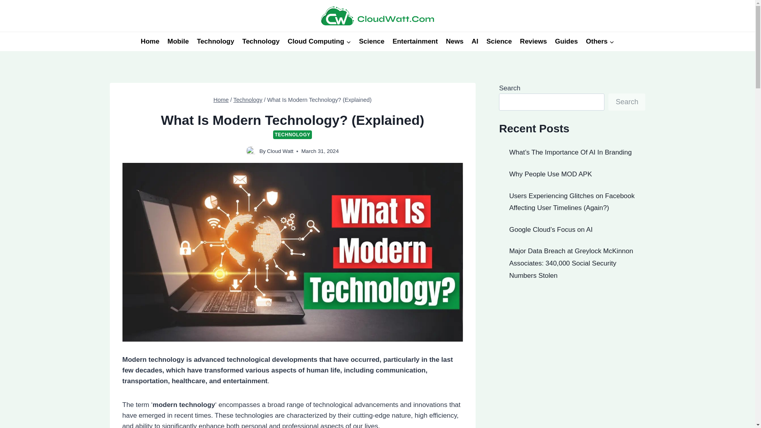  Describe the element at coordinates (600, 41) in the screenshot. I see `Others` at that location.